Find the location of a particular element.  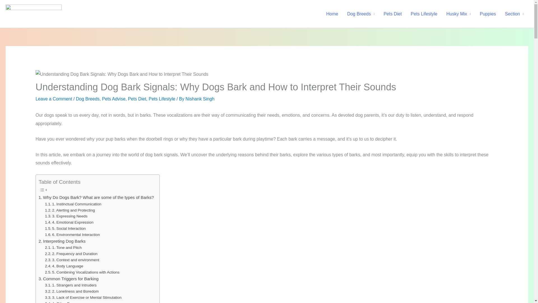

Dog Breeds is located at coordinates (361, 14).